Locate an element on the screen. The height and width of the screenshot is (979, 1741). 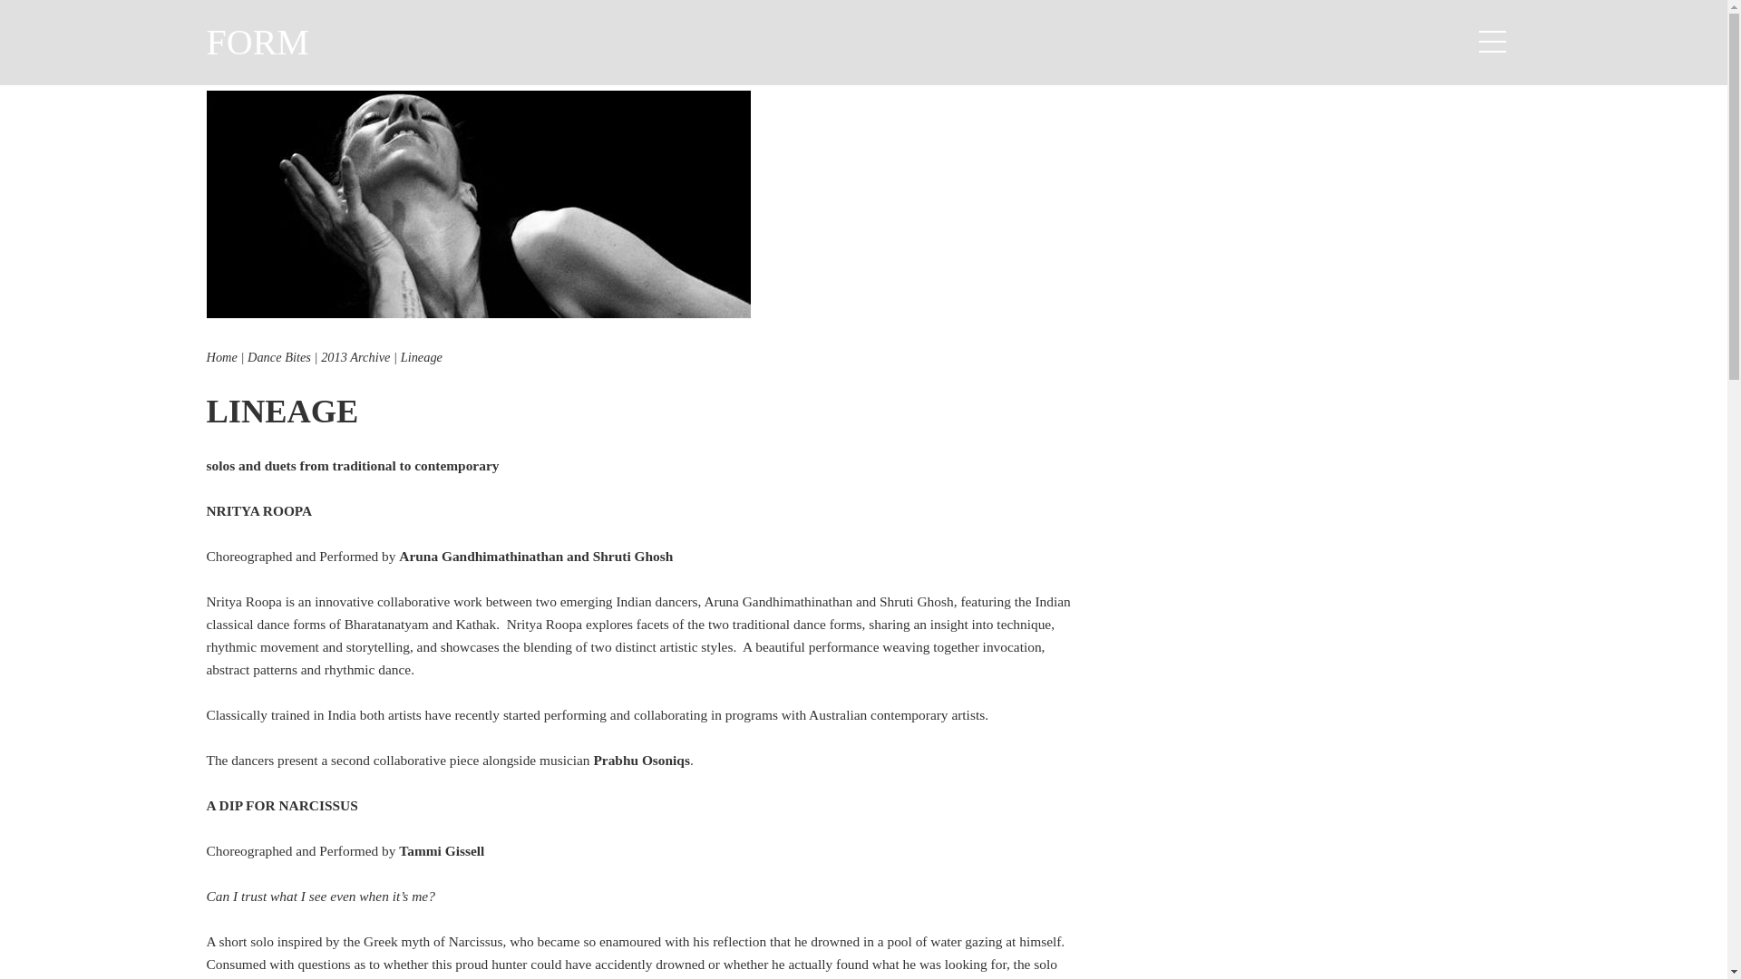
Home is located at coordinates (221, 356).